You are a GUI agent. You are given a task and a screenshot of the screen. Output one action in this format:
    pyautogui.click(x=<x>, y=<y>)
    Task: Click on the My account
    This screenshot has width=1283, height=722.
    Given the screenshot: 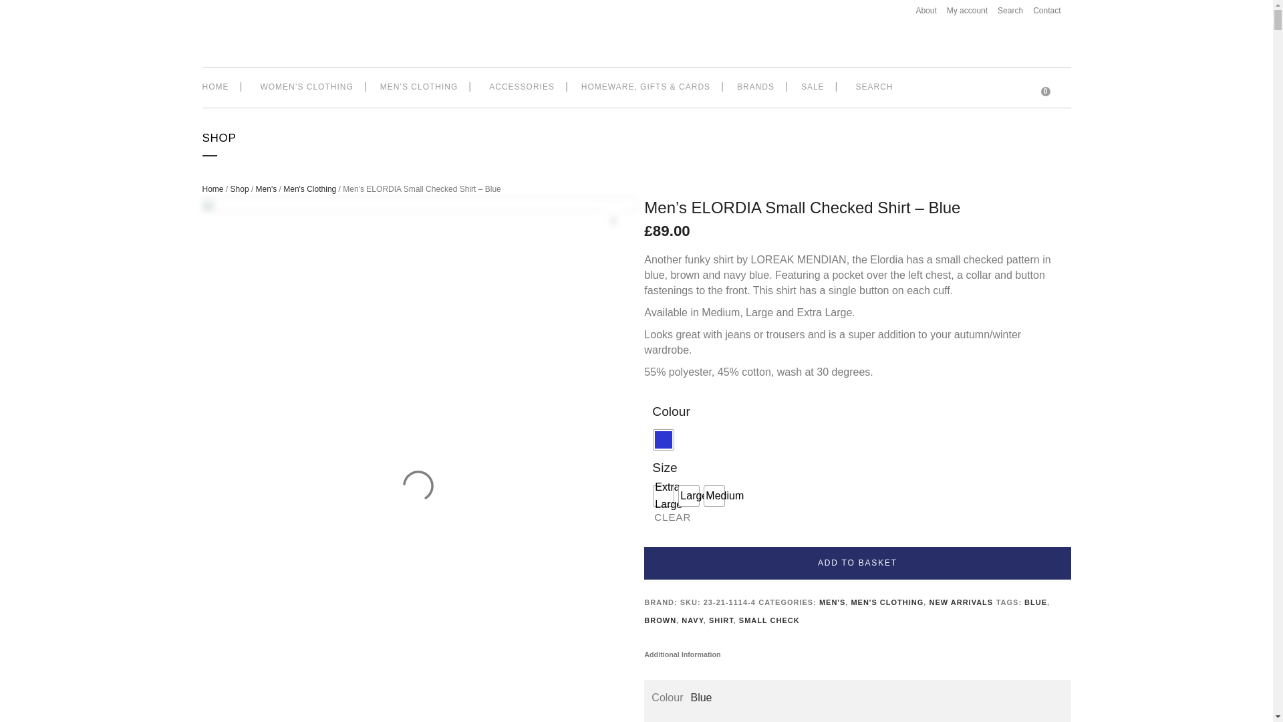 What is the action you would take?
    pyautogui.click(x=962, y=11)
    